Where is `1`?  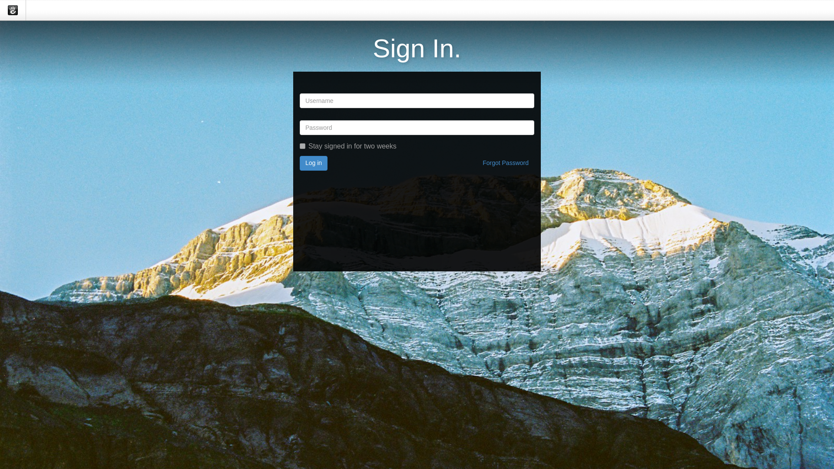 1 is located at coordinates (302, 146).